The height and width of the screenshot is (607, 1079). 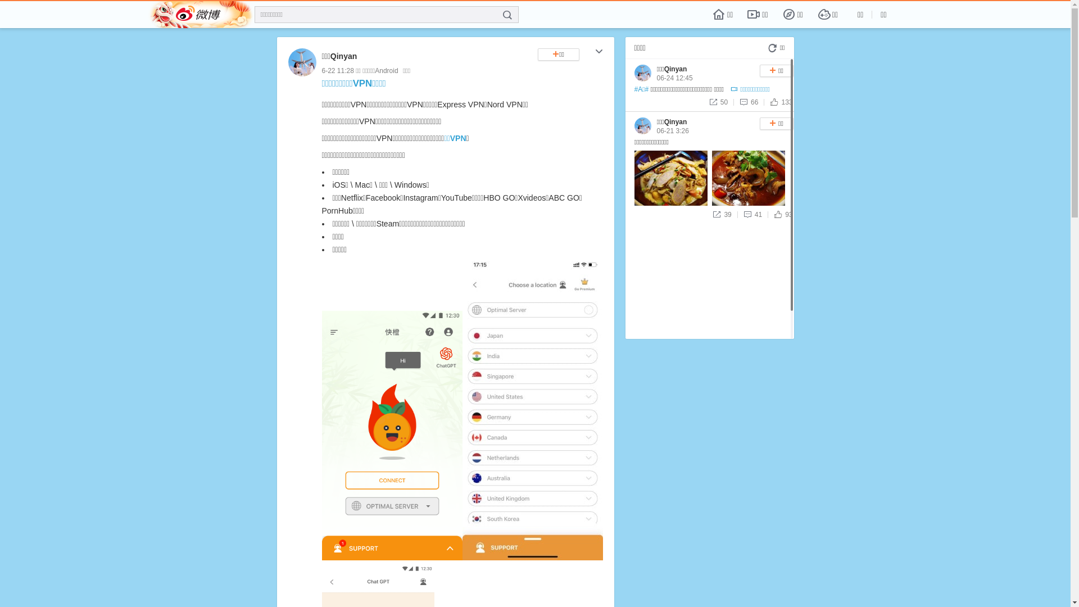 I want to click on f, so click(x=507, y=15).